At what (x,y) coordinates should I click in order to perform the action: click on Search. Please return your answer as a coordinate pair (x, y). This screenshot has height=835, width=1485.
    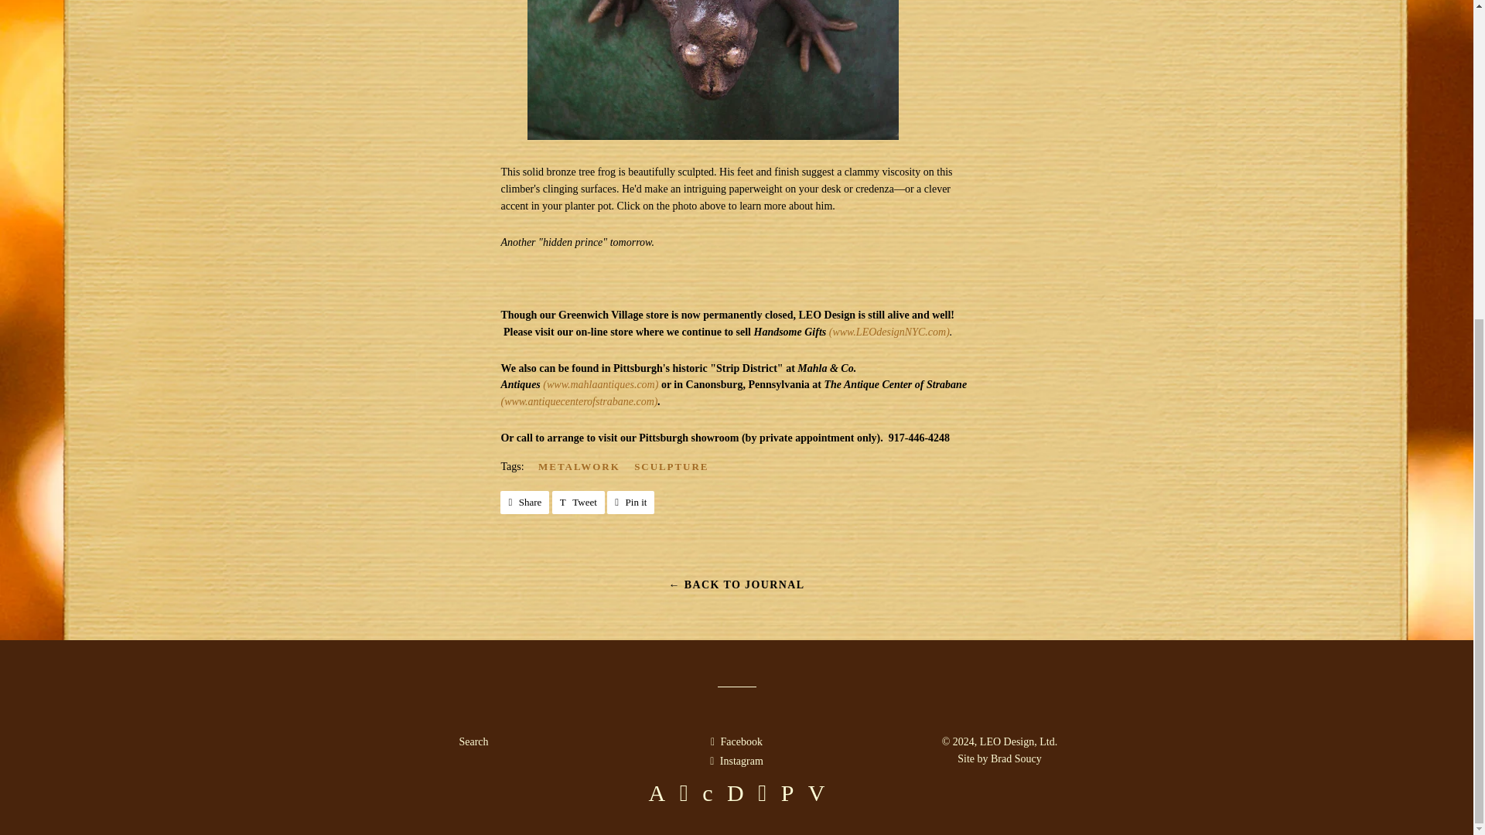
    Looking at the image, I should click on (889, 332).